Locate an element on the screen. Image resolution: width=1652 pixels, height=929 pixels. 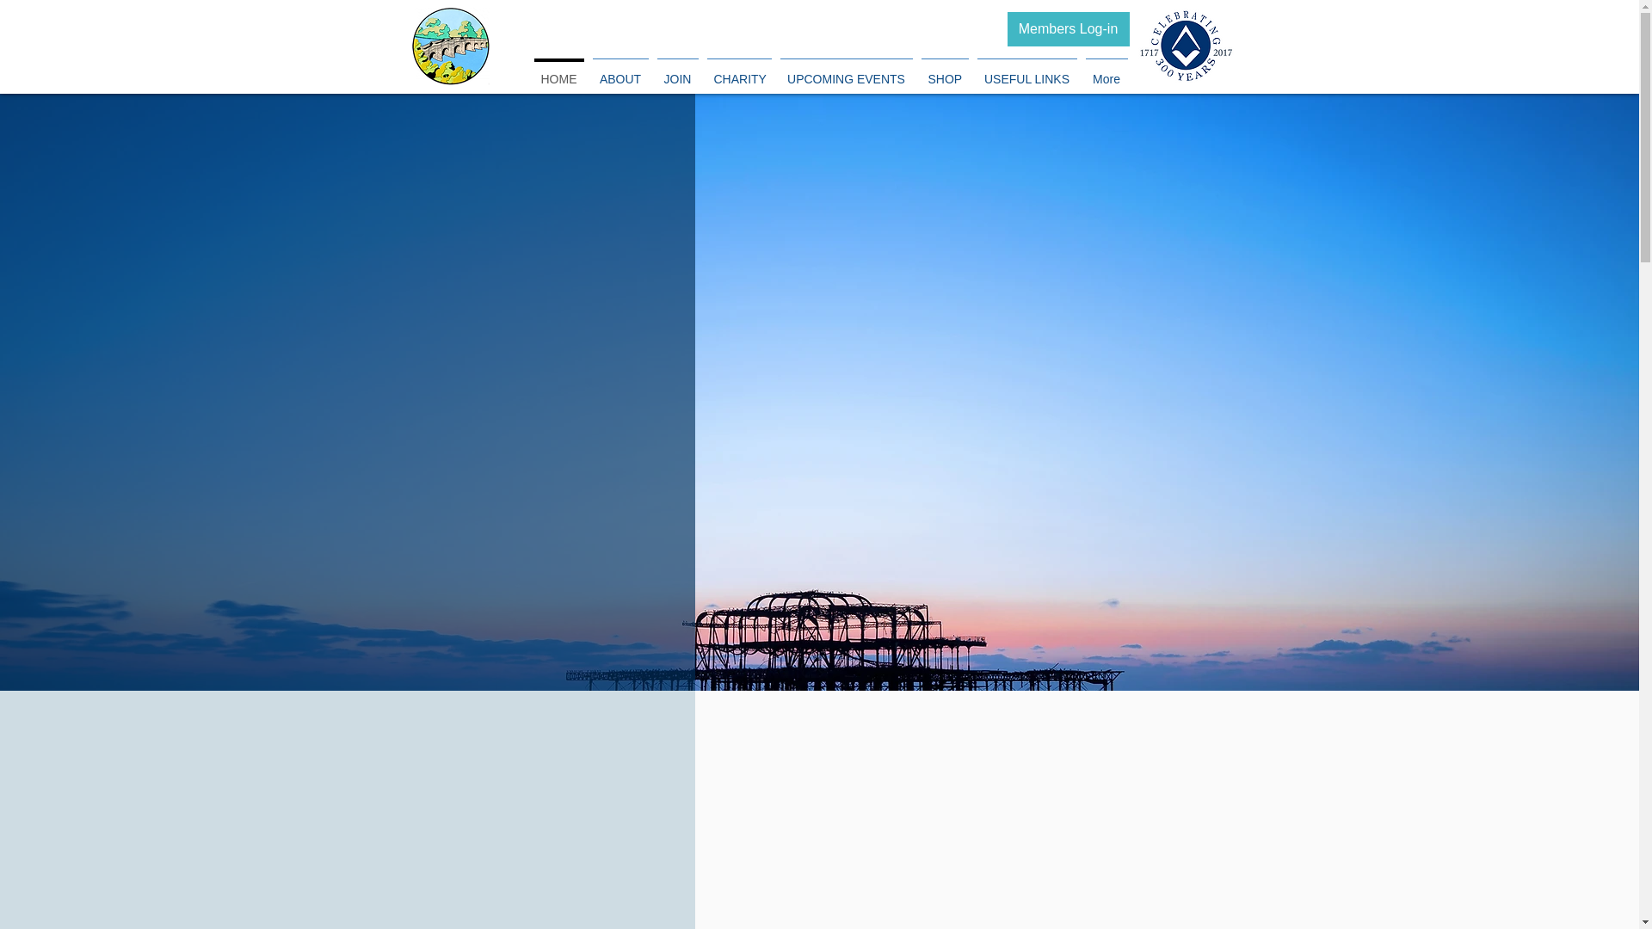
CHARITY is located at coordinates (738, 71).